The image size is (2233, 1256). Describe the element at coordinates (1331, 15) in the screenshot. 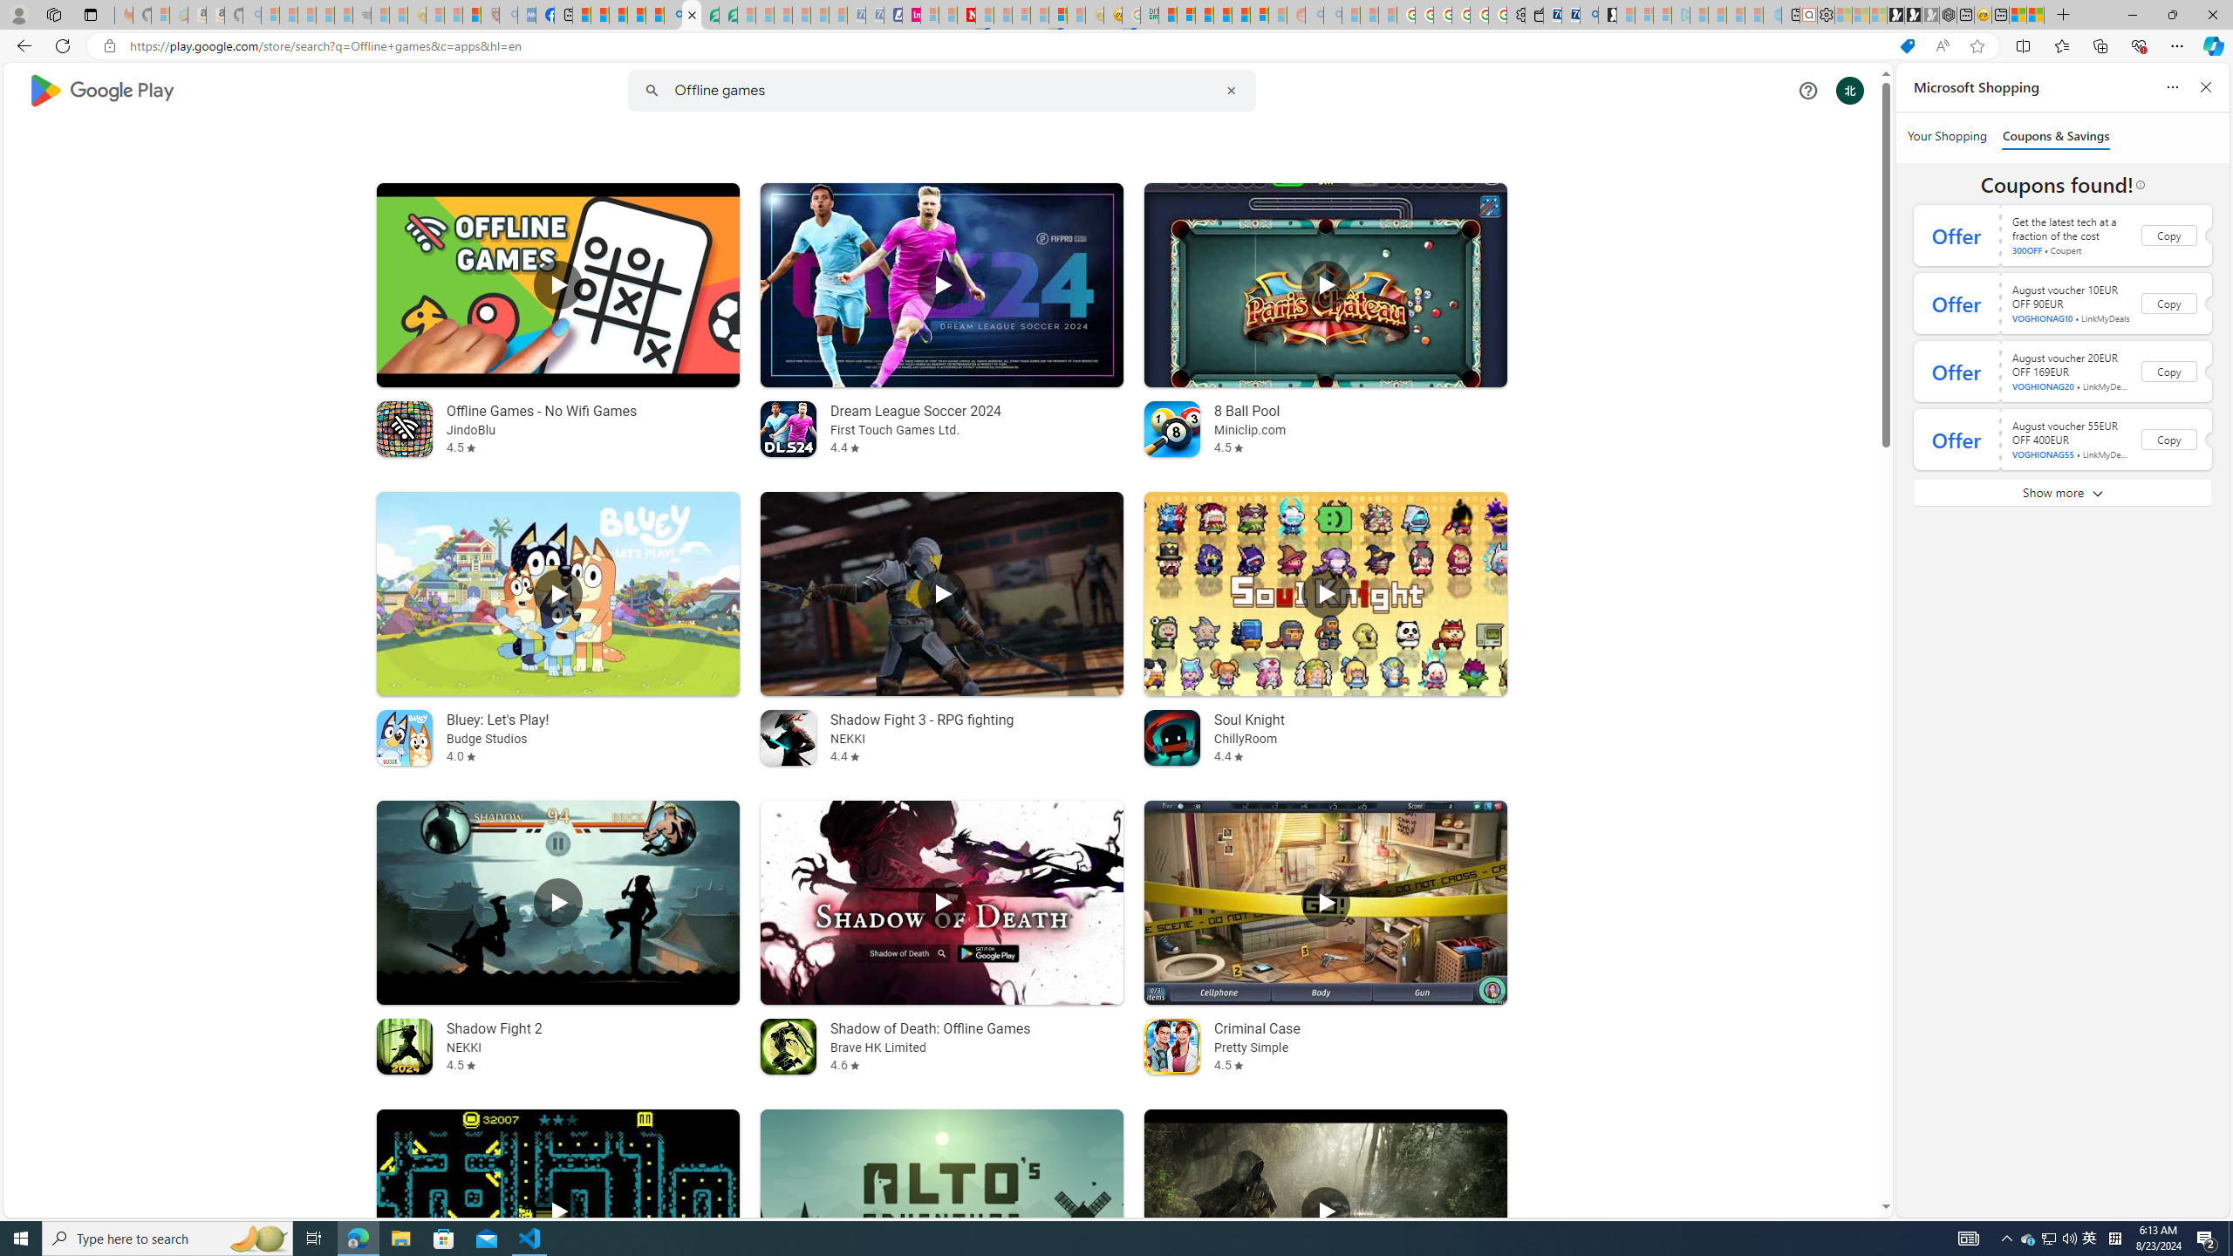

I see `Utah sues federal government - Search - Sleeping` at that location.